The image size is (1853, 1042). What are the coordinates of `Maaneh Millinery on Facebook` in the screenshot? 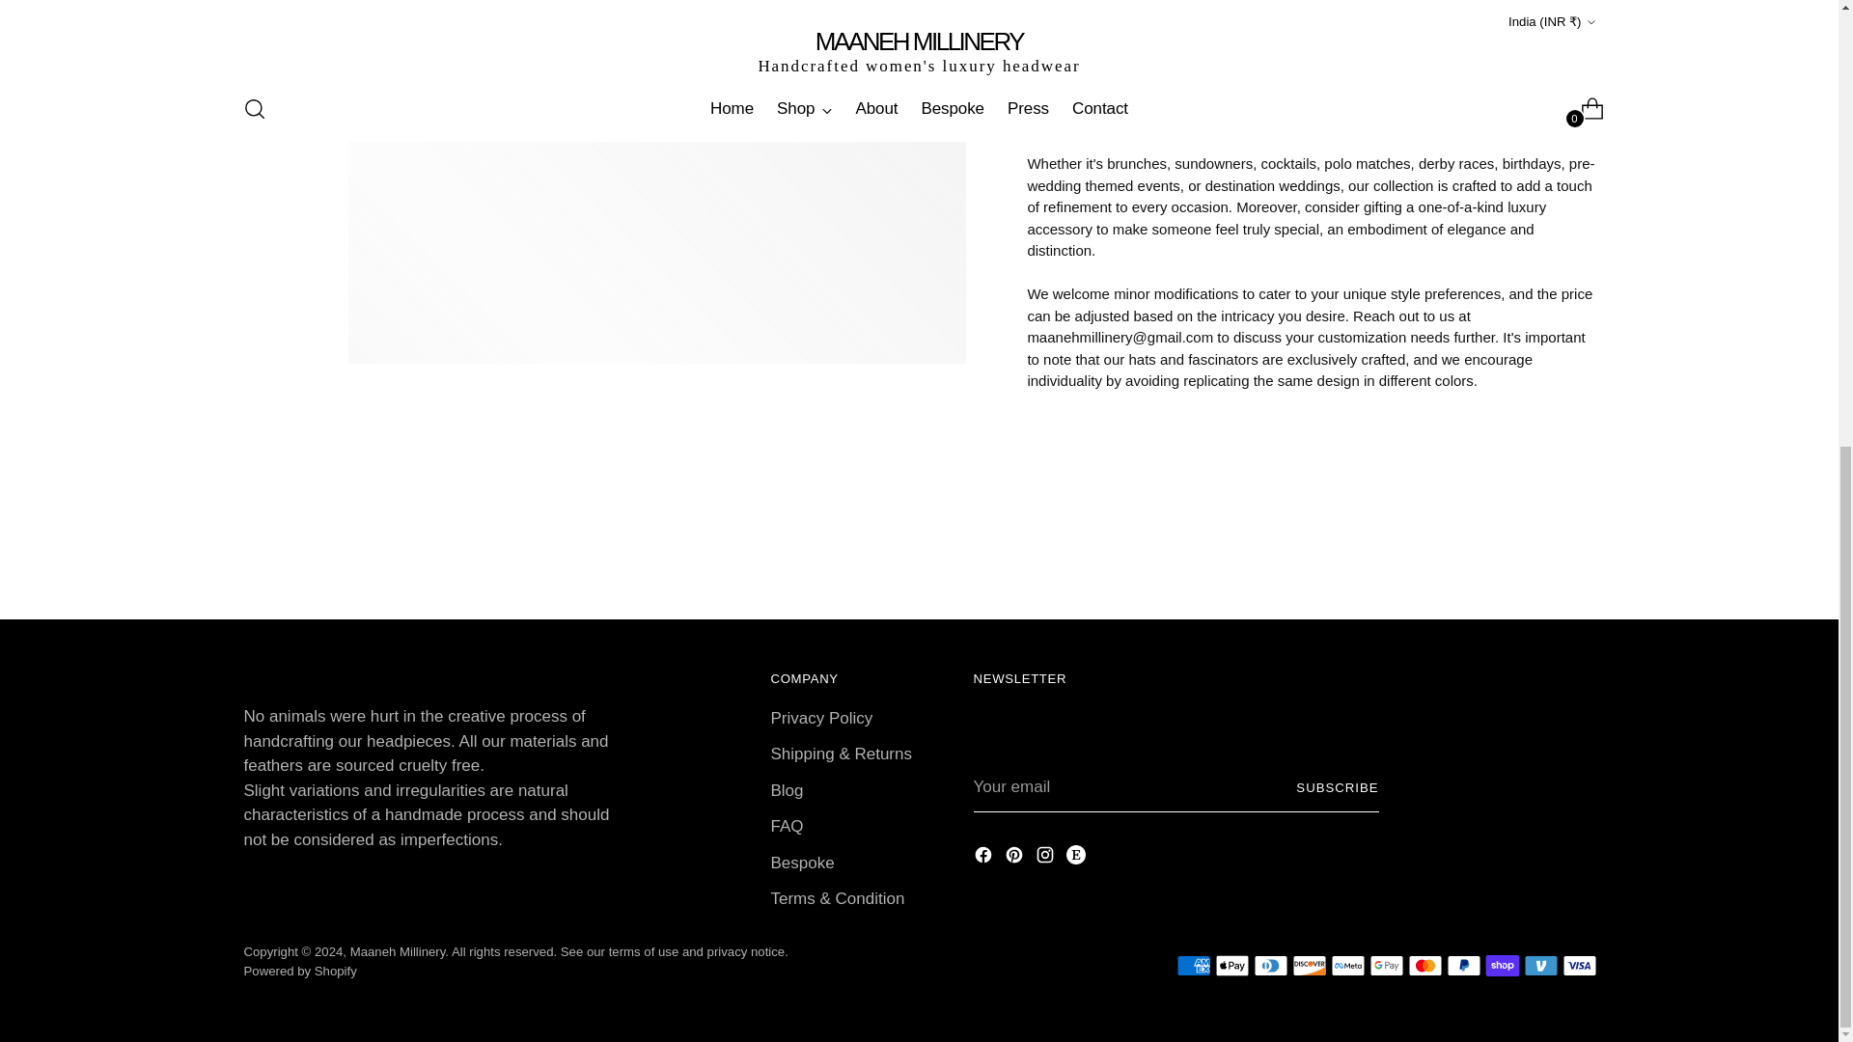 It's located at (984, 858).